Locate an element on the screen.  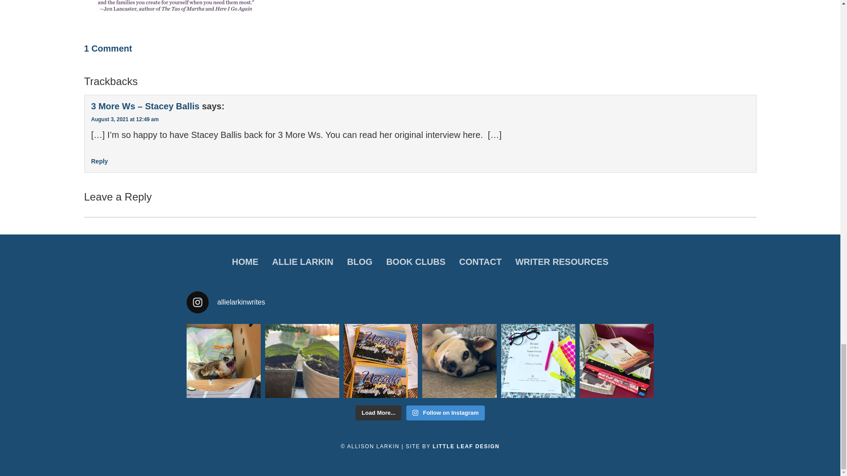
allielarkinwrites is located at coordinates (420, 302).